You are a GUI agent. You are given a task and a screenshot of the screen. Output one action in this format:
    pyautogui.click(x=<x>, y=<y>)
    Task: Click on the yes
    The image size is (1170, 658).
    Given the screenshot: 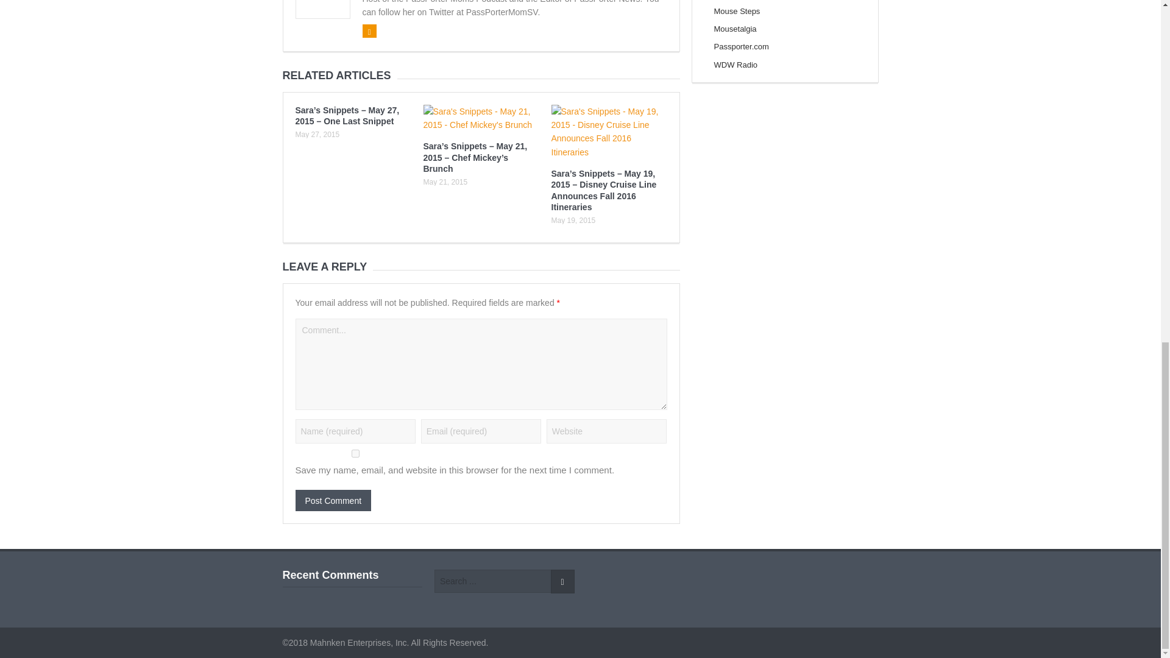 What is the action you would take?
    pyautogui.click(x=355, y=453)
    